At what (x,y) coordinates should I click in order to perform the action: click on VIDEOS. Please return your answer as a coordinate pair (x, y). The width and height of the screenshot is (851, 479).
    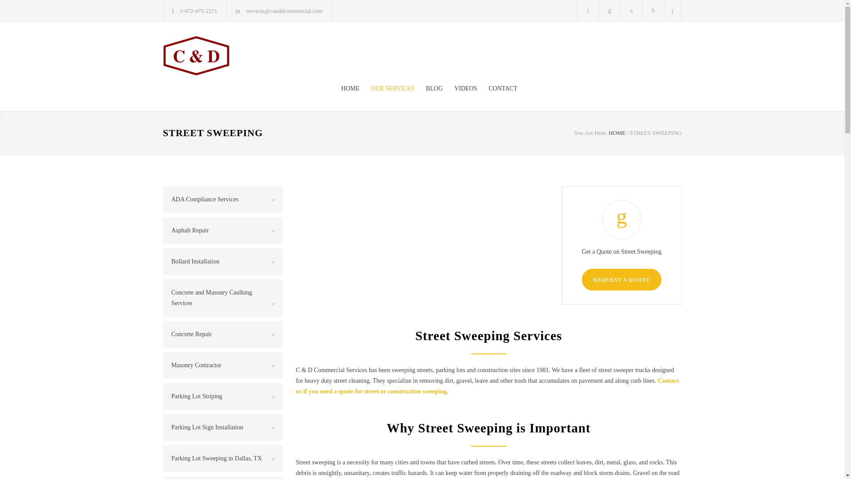
    Looking at the image, I should click on (459, 89).